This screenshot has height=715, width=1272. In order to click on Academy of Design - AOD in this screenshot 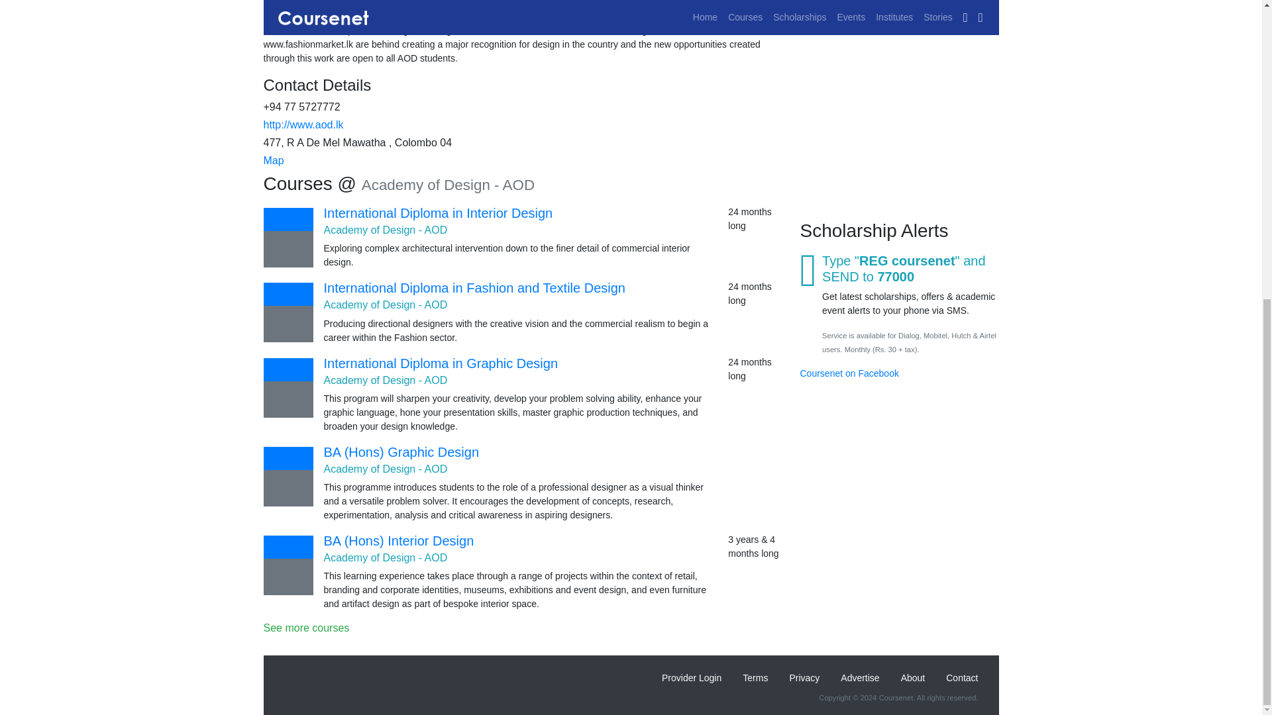, I will do `click(385, 305)`.